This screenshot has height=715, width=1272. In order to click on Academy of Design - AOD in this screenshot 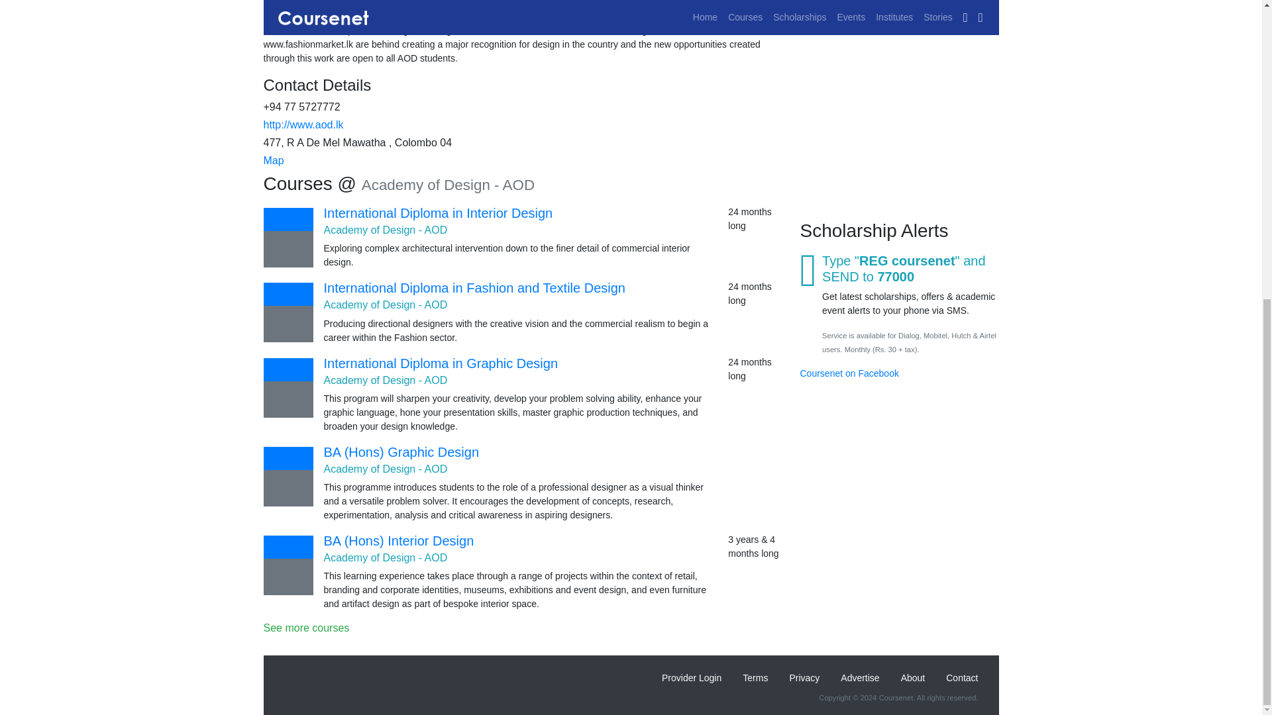, I will do `click(385, 305)`.